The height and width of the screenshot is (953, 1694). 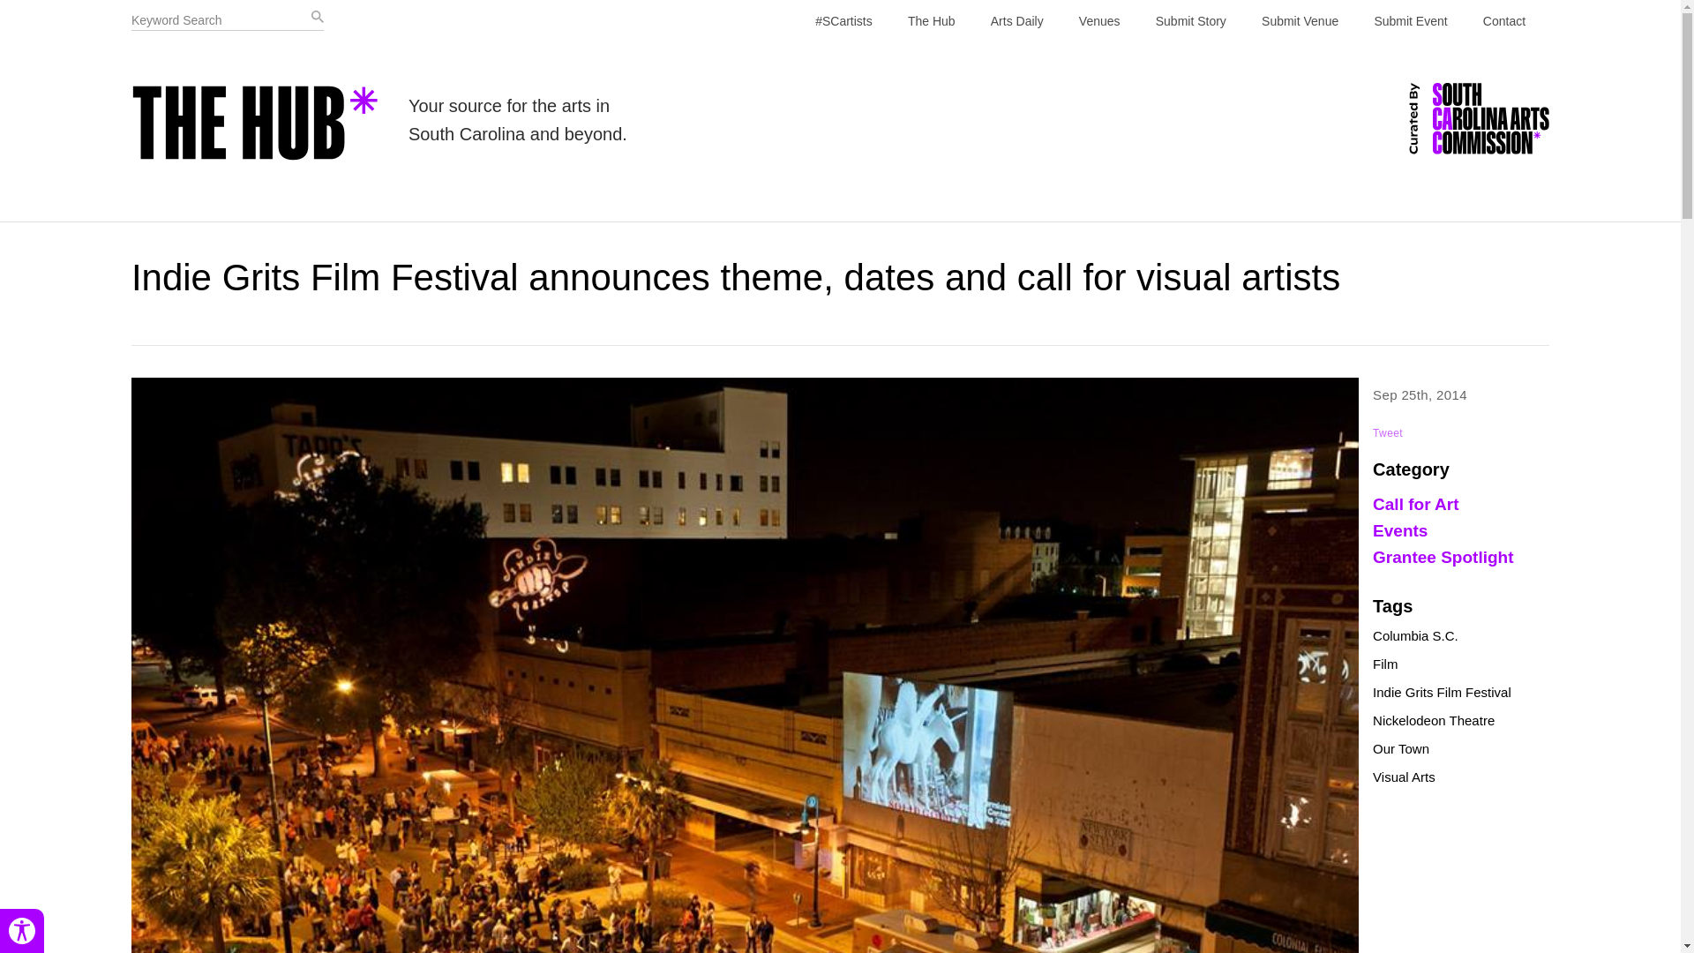 I want to click on Arts Daily, so click(x=1016, y=21).